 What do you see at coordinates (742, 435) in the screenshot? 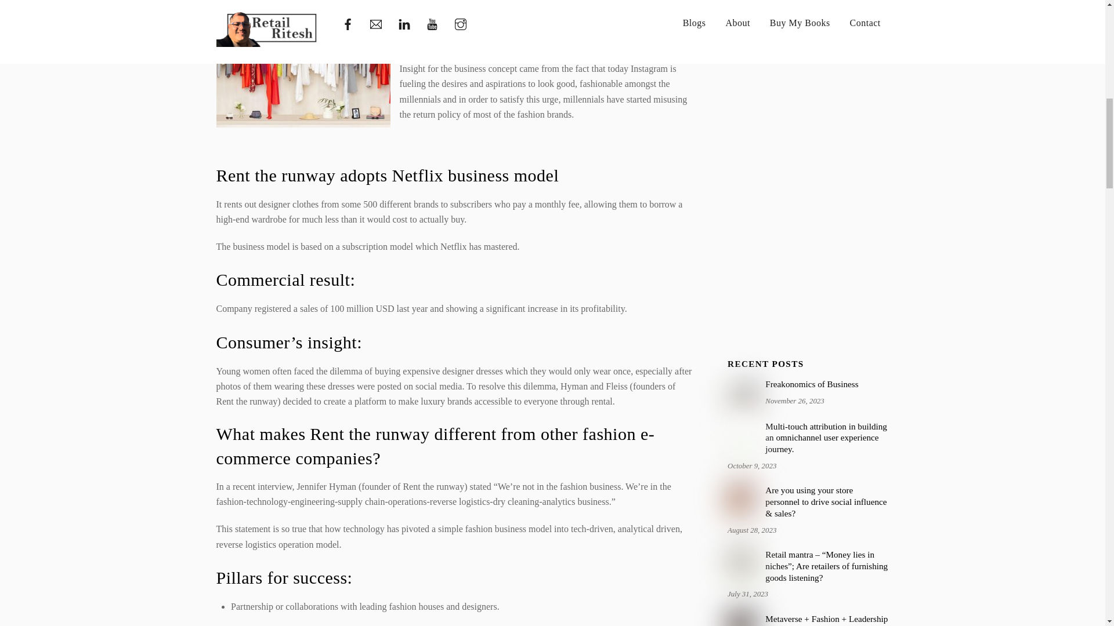
I see `MTA` at bounding box center [742, 435].